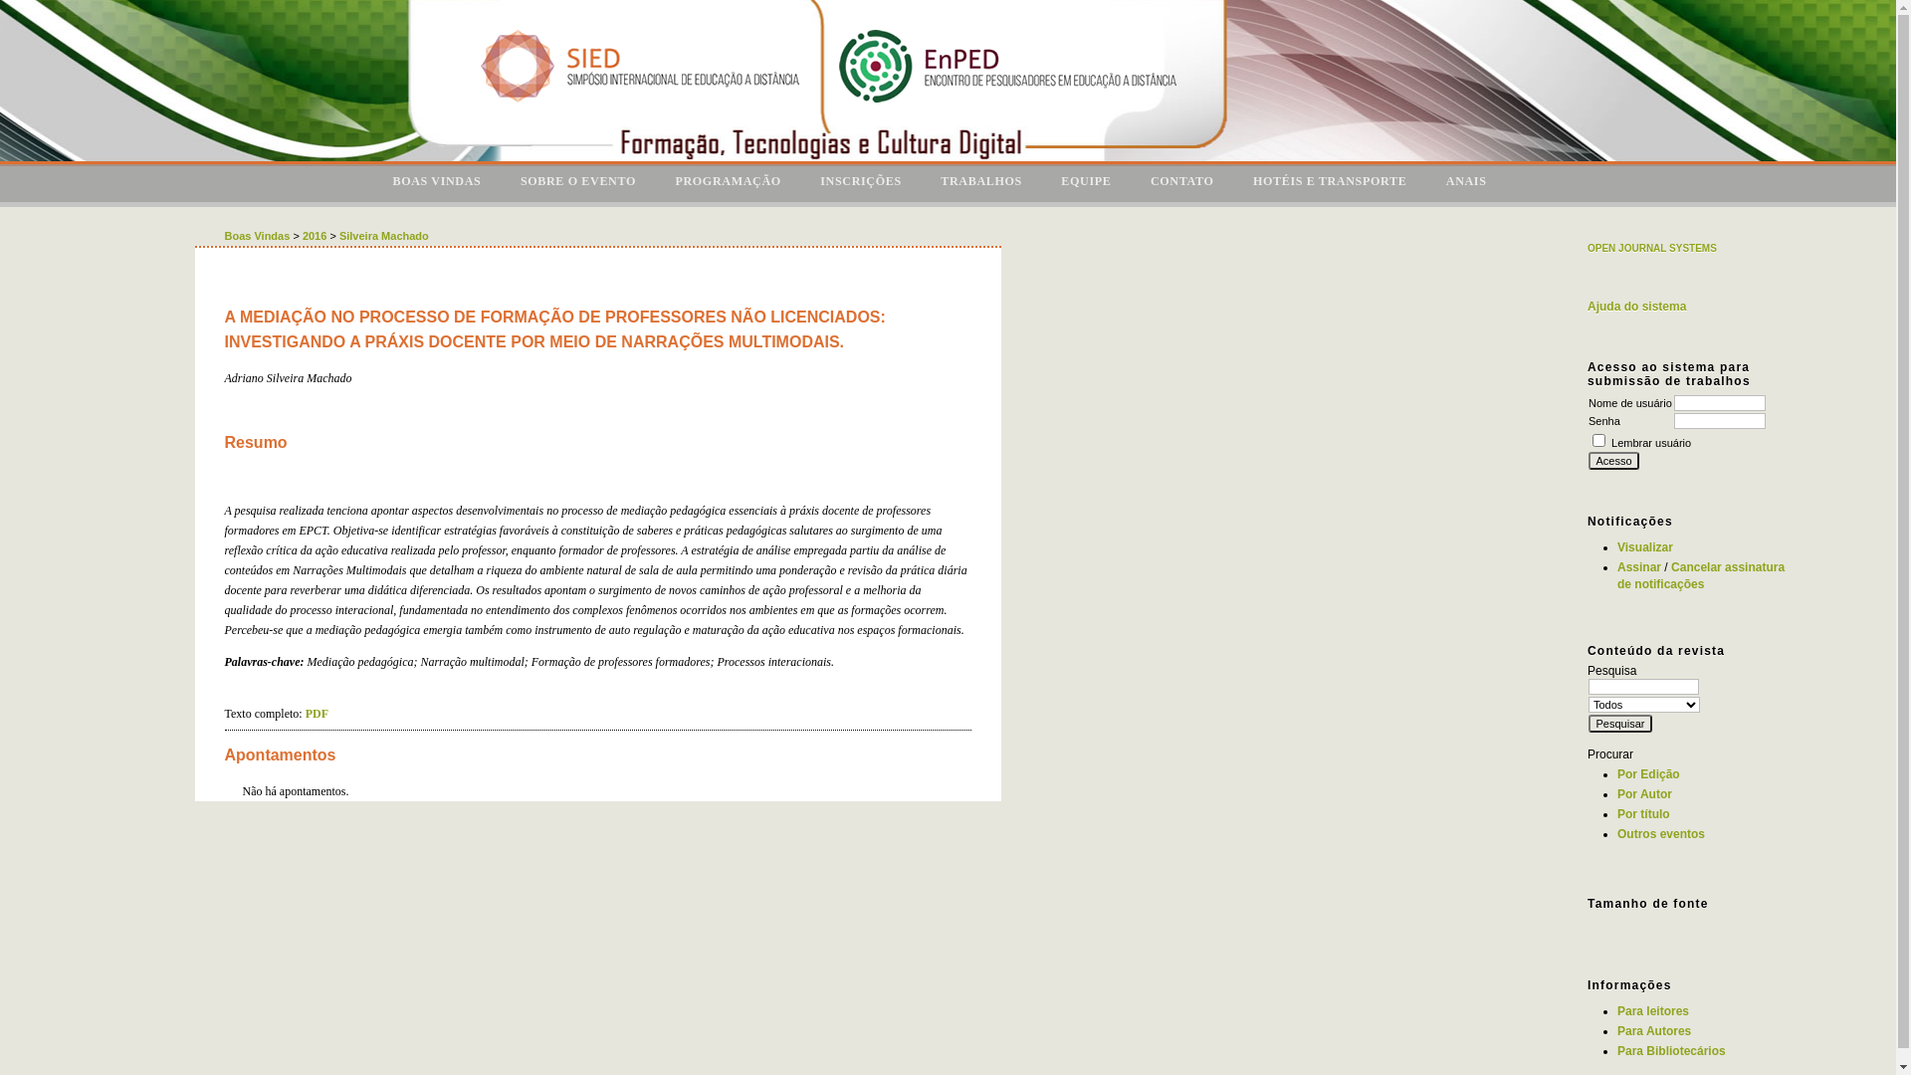  What do you see at coordinates (578, 183) in the screenshot?
I see `SOBRE O EVENTO` at bounding box center [578, 183].